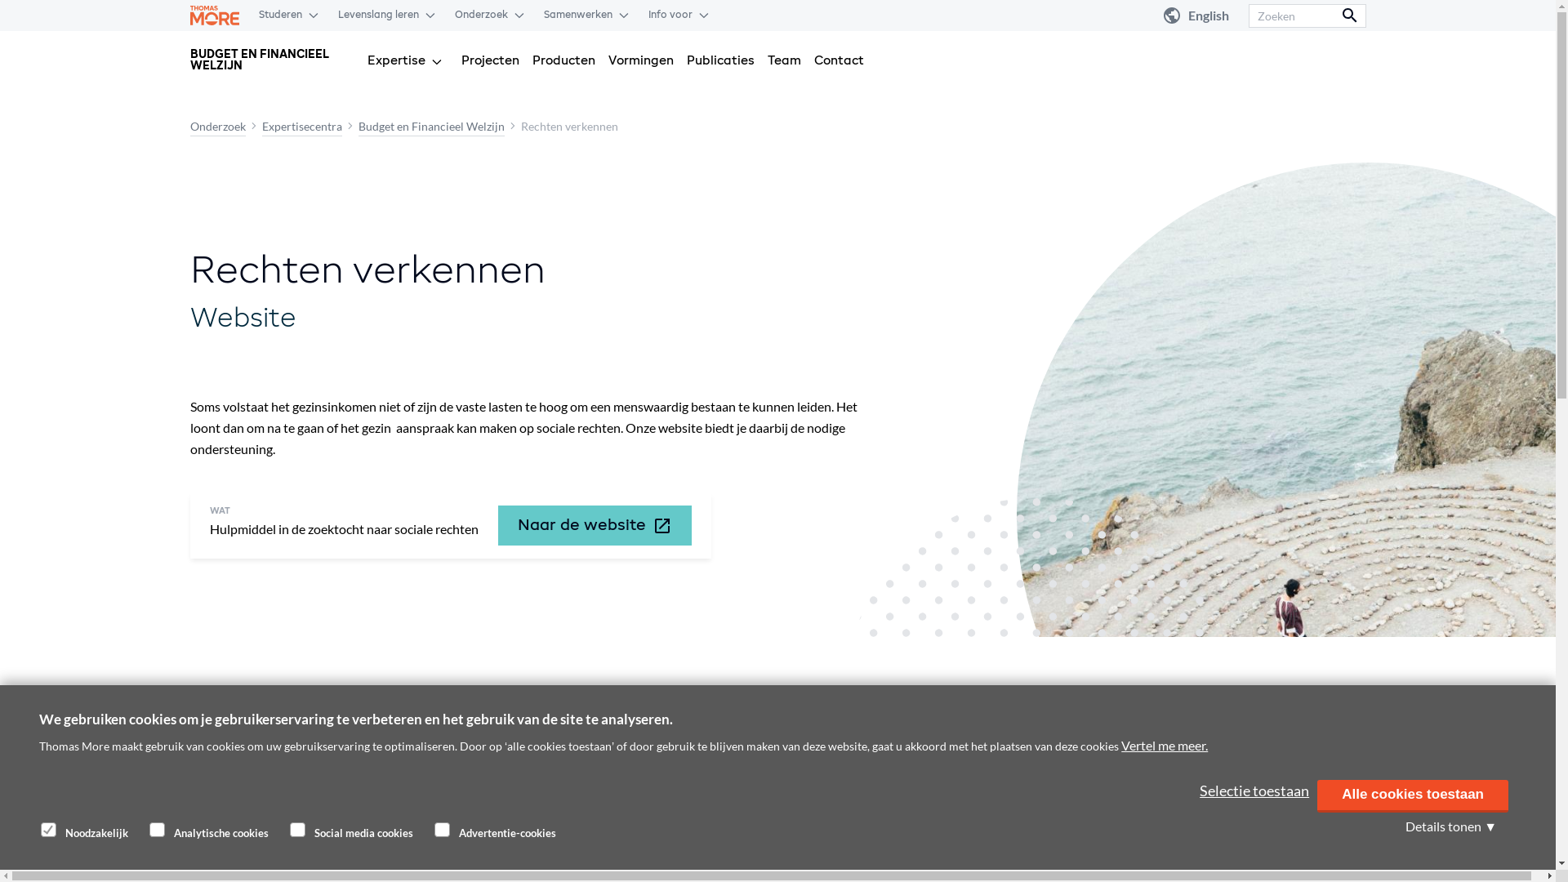  I want to click on Zoeken, so click(1307, 15).